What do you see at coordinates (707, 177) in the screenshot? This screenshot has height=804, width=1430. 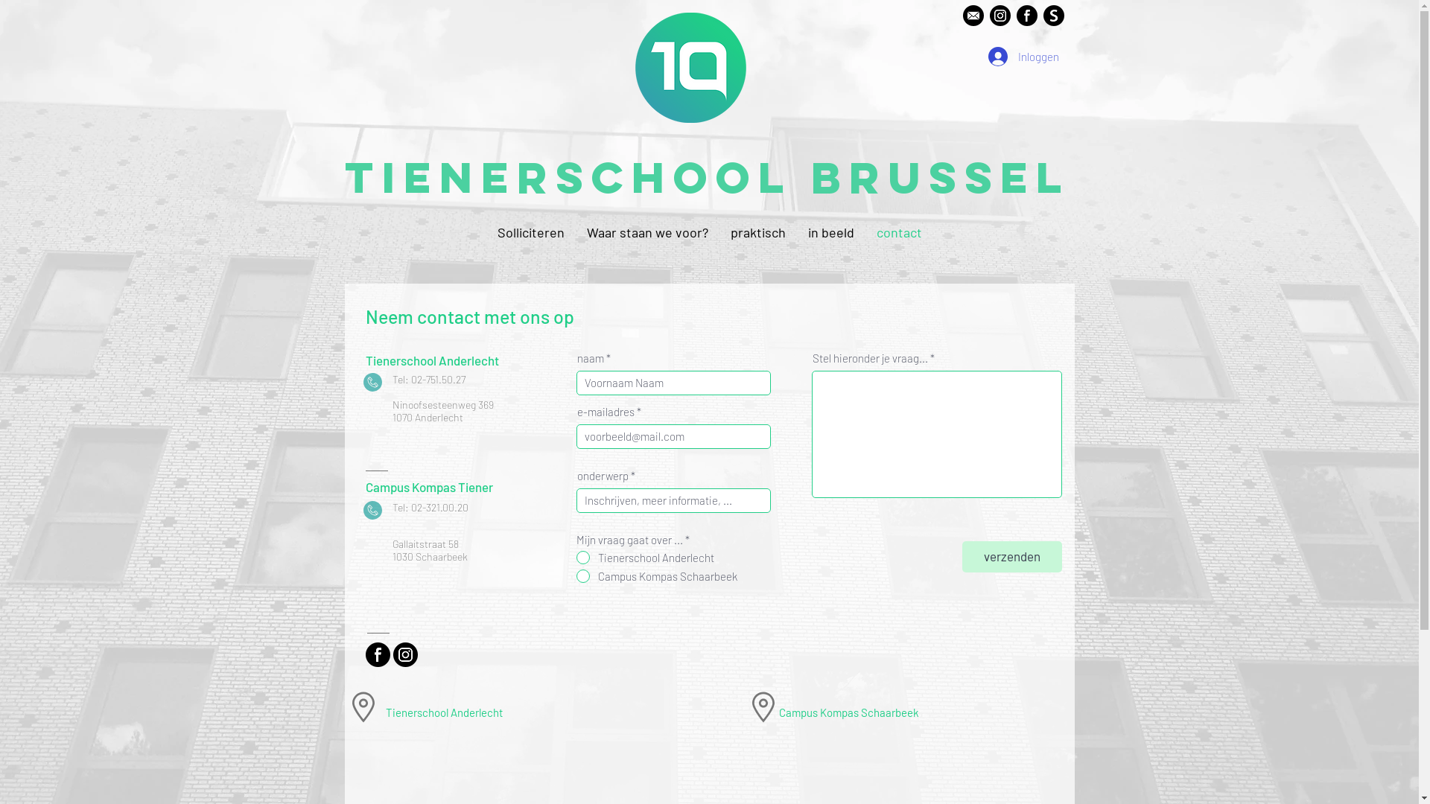 I see `Tienerschool Brussel` at bounding box center [707, 177].